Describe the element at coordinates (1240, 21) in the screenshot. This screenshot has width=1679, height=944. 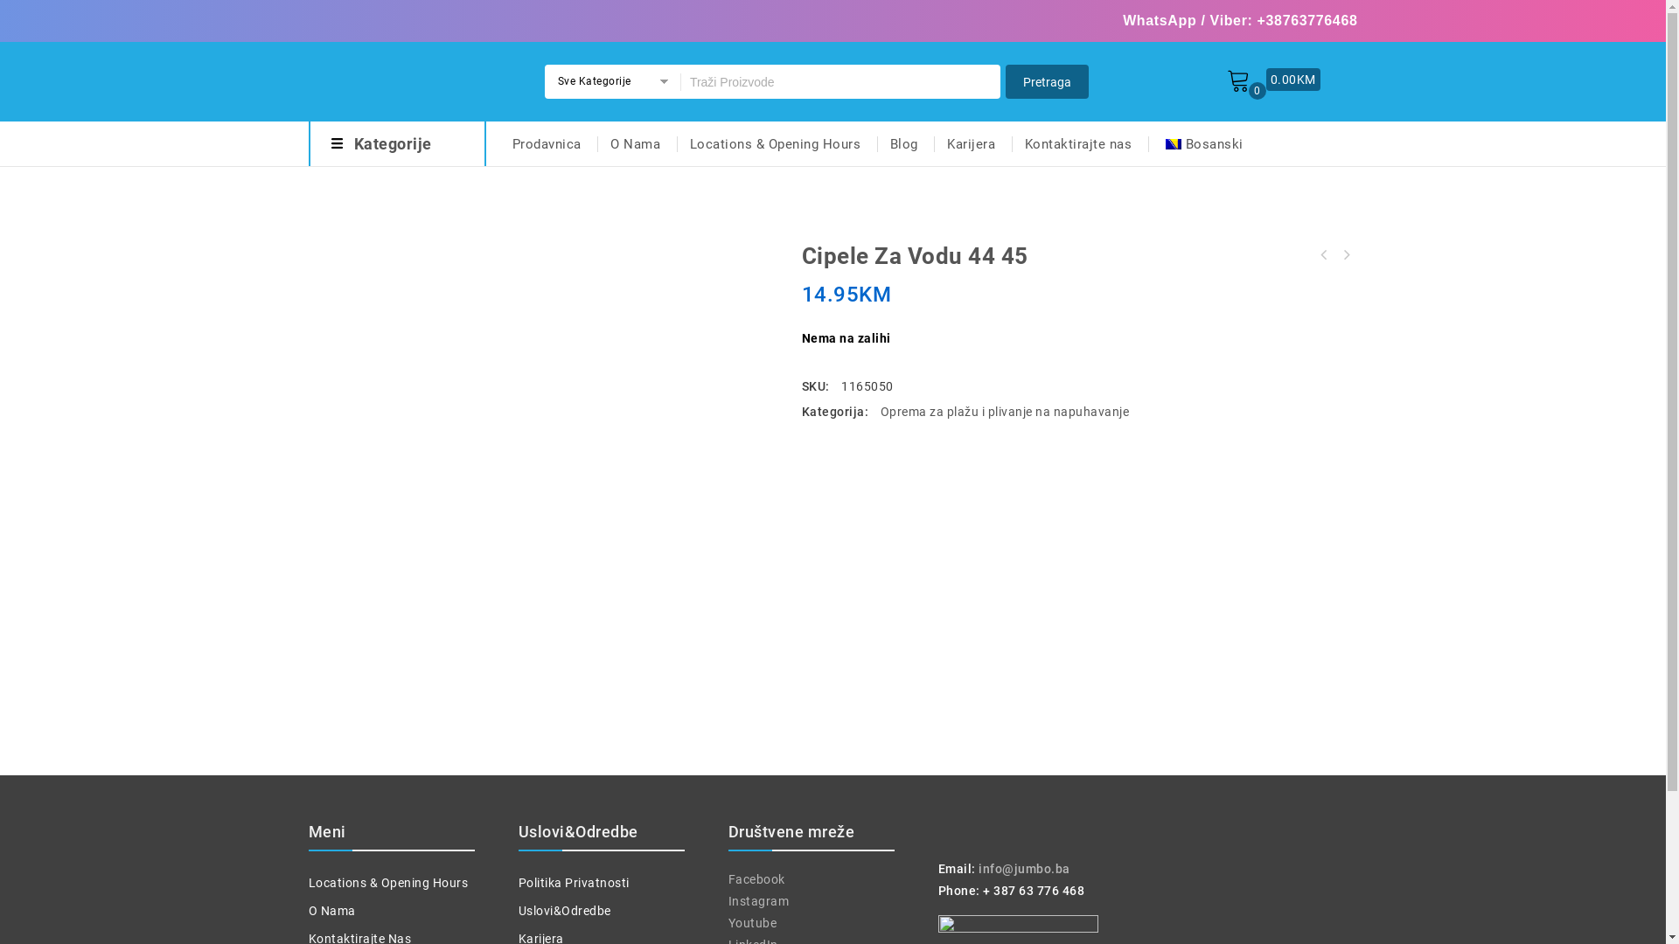
I see `WhatsApp / Viber: +38763776468` at that location.